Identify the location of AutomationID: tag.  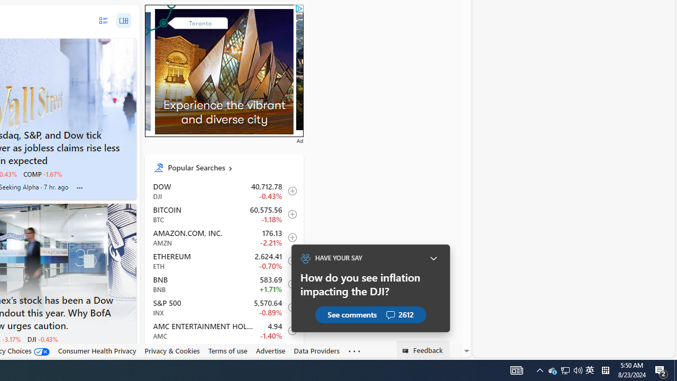
(224, 70).